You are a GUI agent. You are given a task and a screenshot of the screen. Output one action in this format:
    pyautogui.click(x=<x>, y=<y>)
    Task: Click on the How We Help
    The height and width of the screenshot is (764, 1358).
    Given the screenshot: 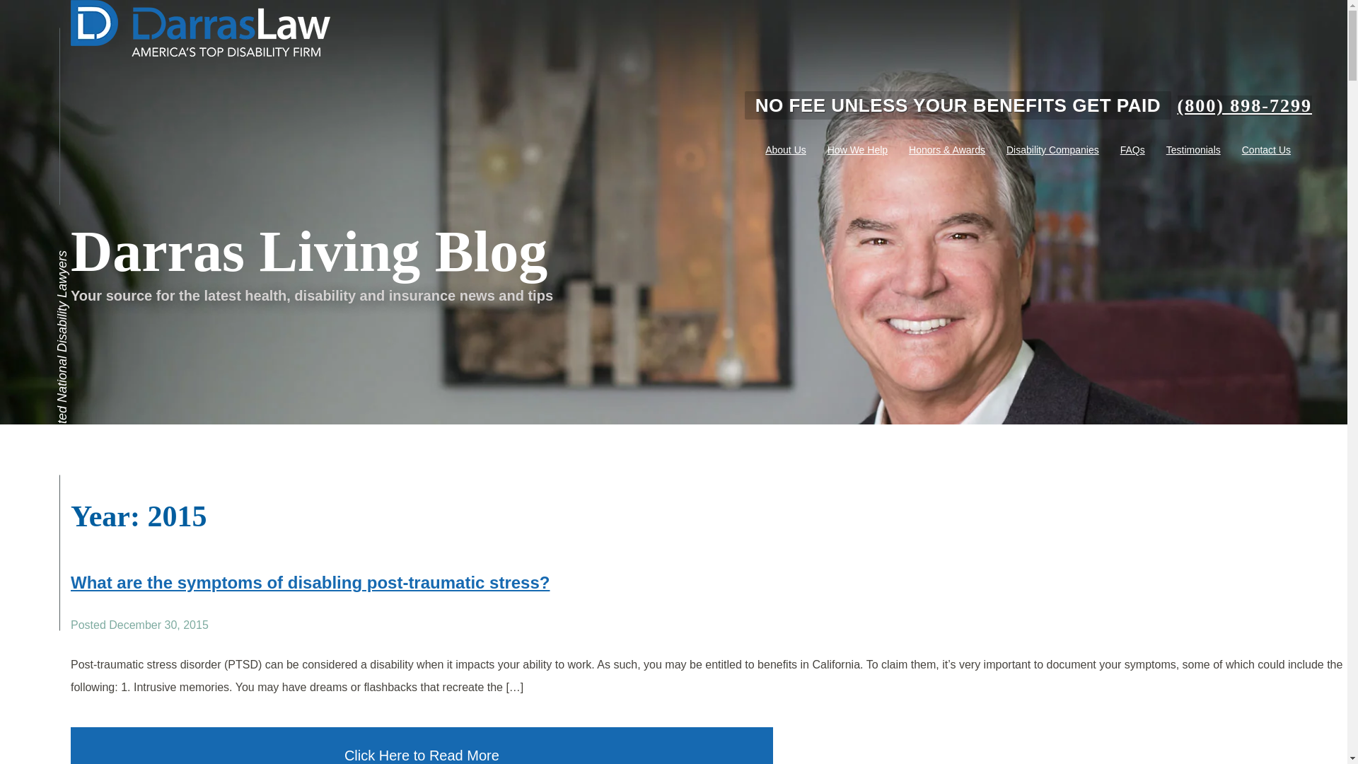 What is the action you would take?
    pyautogui.click(x=857, y=150)
    